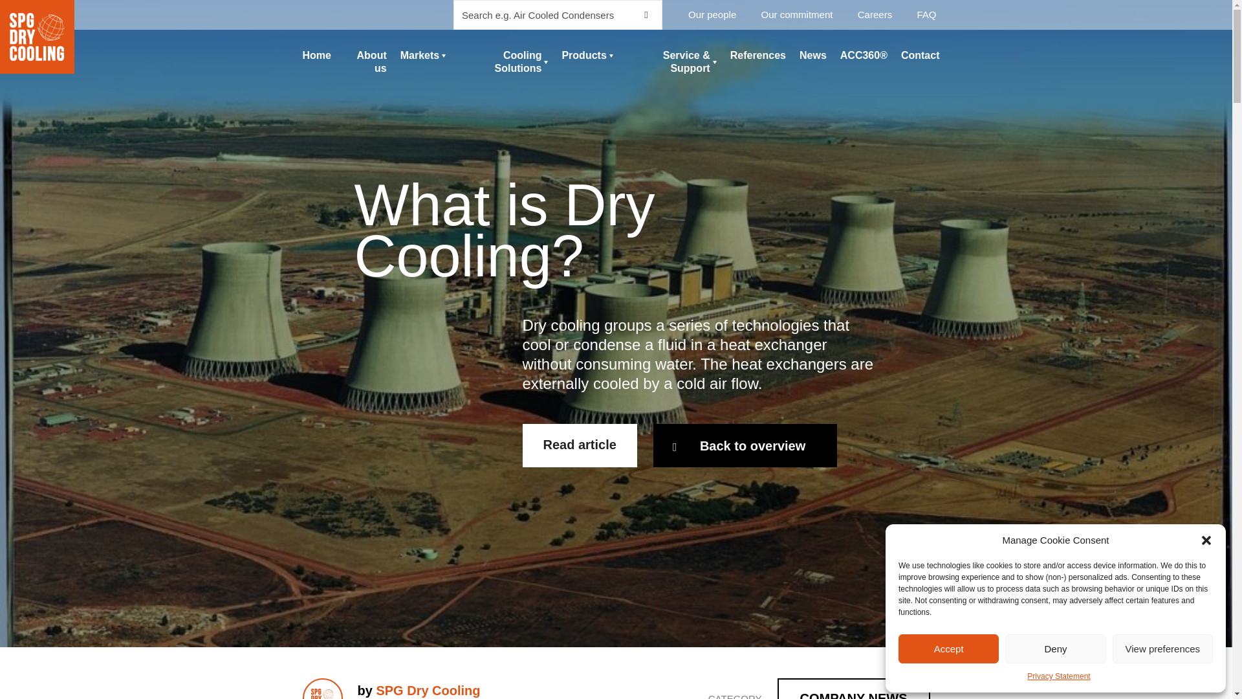 The image size is (1242, 699). What do you see at coordinates (875, 14) in the screenshot?
I see `Careers` at bounding box center [875, 14].